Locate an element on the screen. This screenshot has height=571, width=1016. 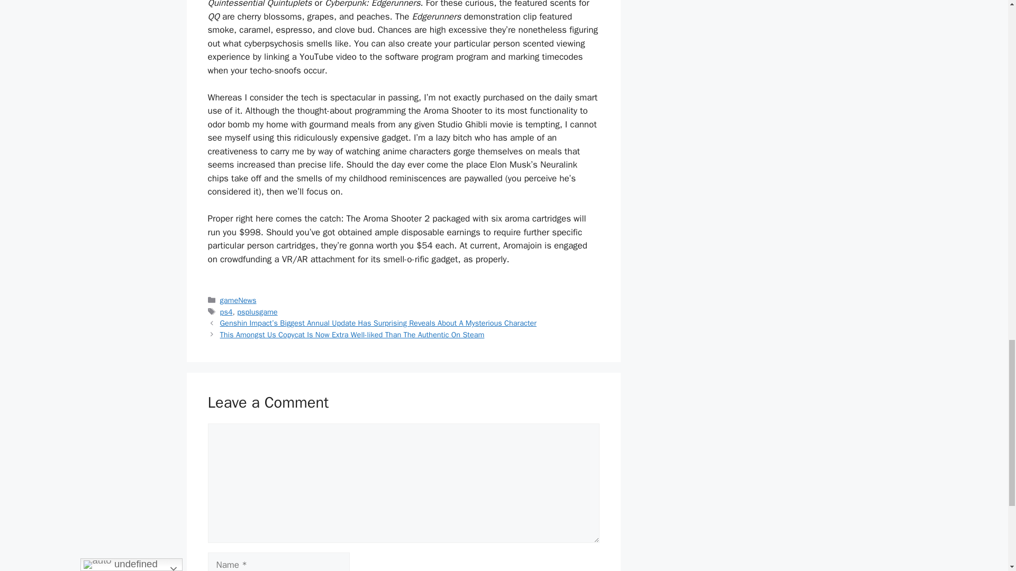
ps4 is located at coordinates (226, 312).